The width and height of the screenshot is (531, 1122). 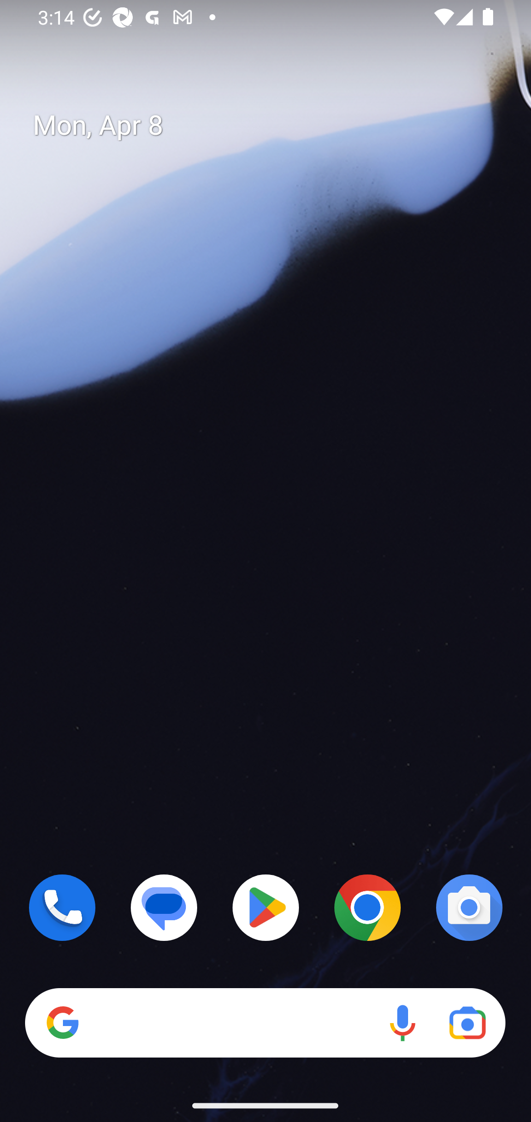 I want to click on Search Voice search Google Lens, so click(x=265, y=1023).